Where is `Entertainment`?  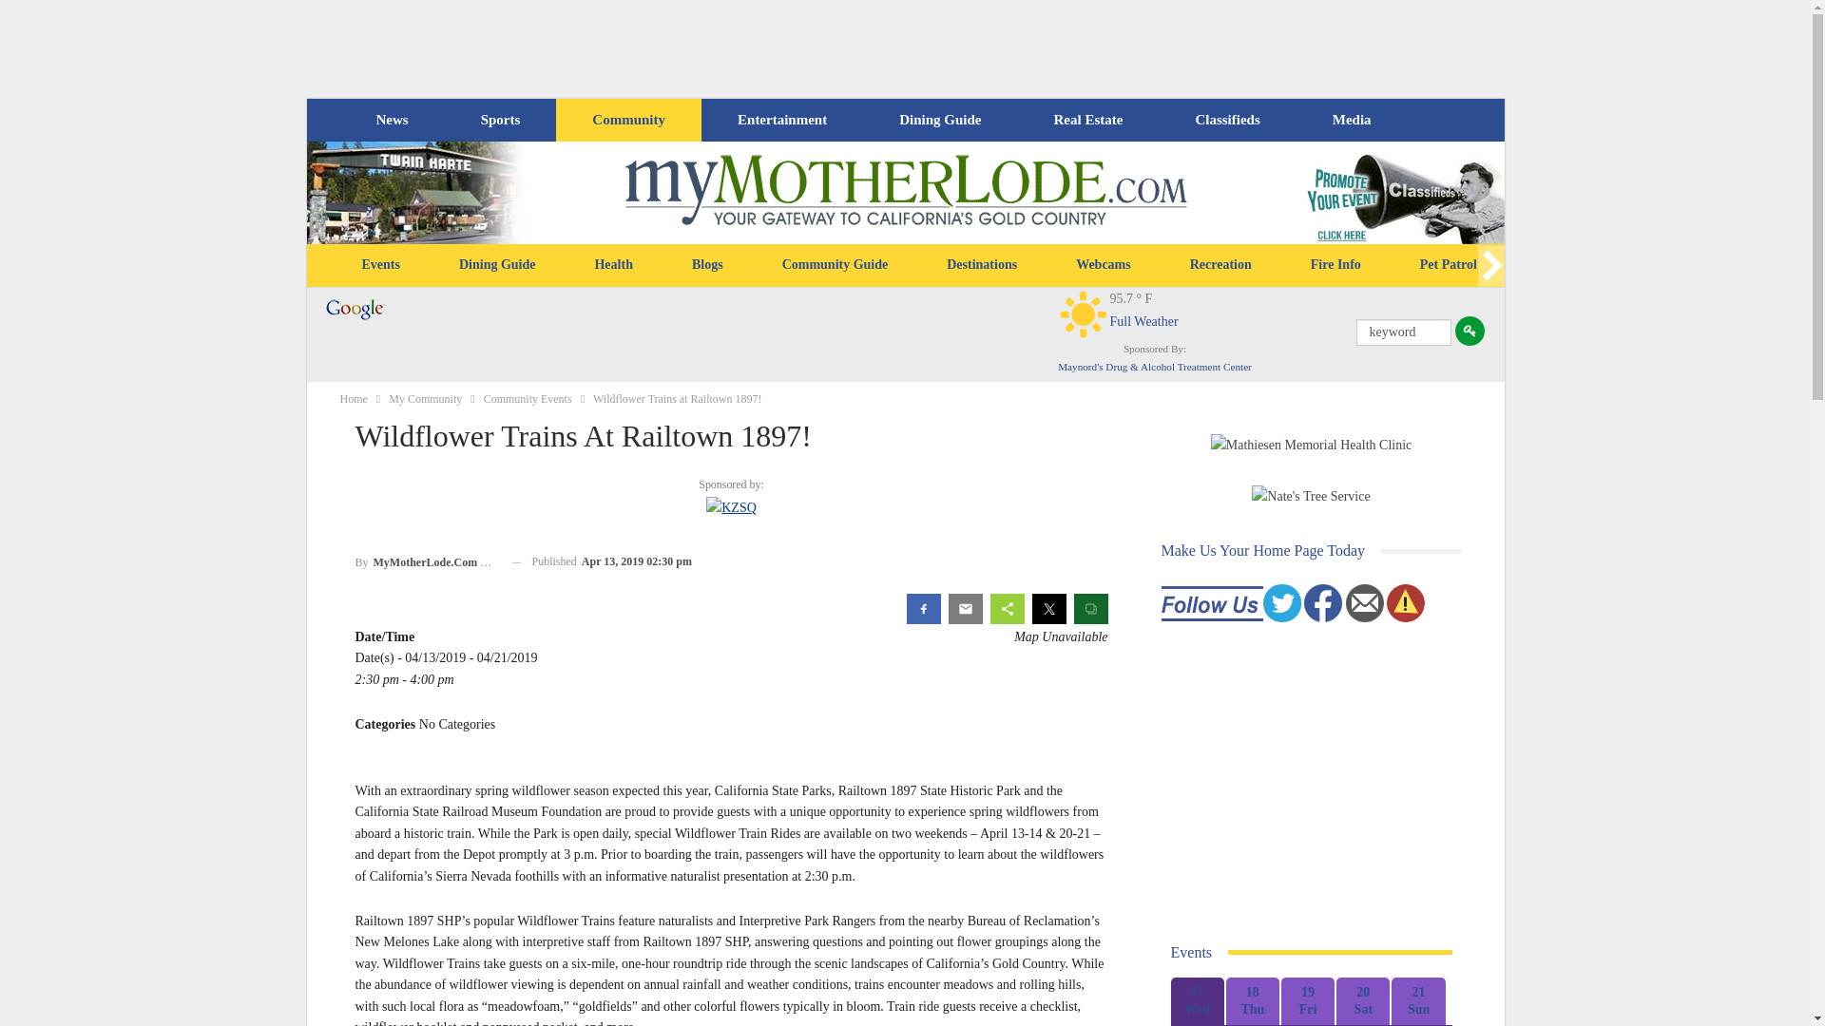
Entertainment is located at coordinates (782, 120).